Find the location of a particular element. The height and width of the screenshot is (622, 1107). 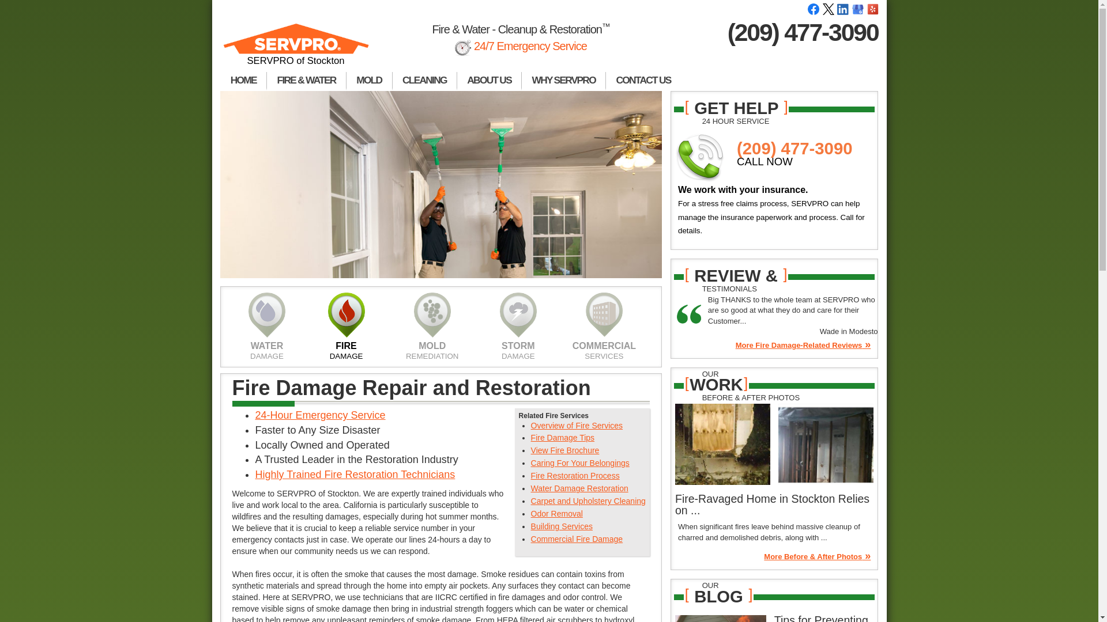

HOME is located at coordinates (243, 81).